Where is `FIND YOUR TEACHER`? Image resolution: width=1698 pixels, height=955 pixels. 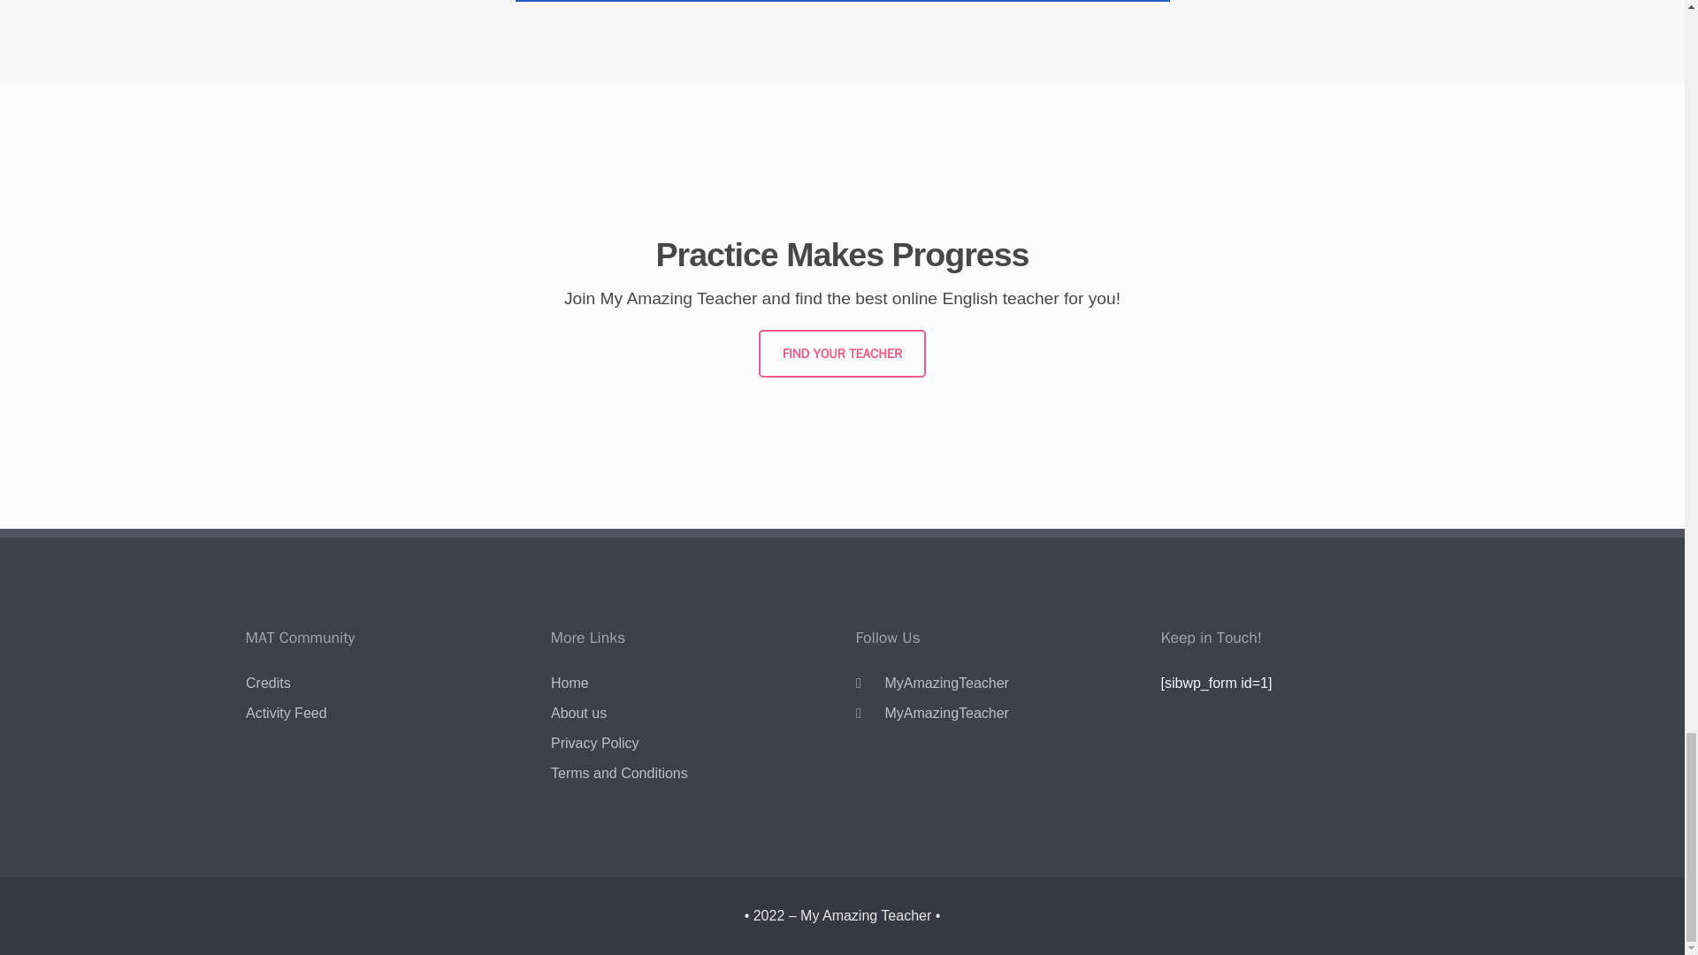 FIND YOUR TEACHER is located at coordinates (842, 353).